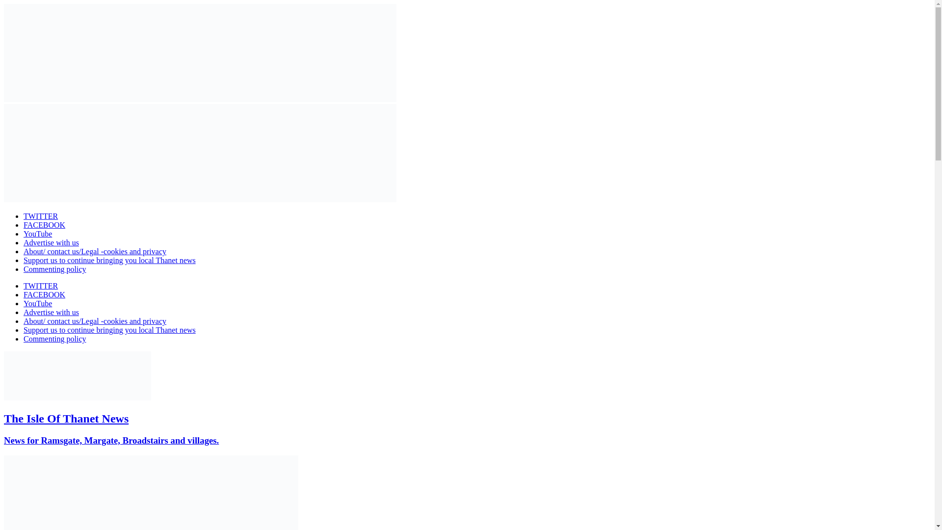 Image resolution: width=942 pixels, height=530 pixels. Describe the element at coordinates (40, 286) in the screenshot. I see `TWITTER` at that location.